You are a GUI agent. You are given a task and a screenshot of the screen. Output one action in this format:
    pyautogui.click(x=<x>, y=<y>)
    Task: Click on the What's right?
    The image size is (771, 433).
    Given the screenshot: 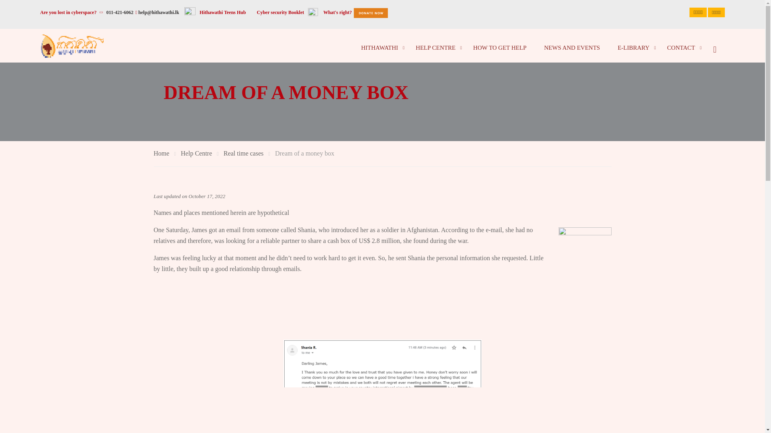 What is the action you would take?
    pyautogui.click(x=337, y=12)
    